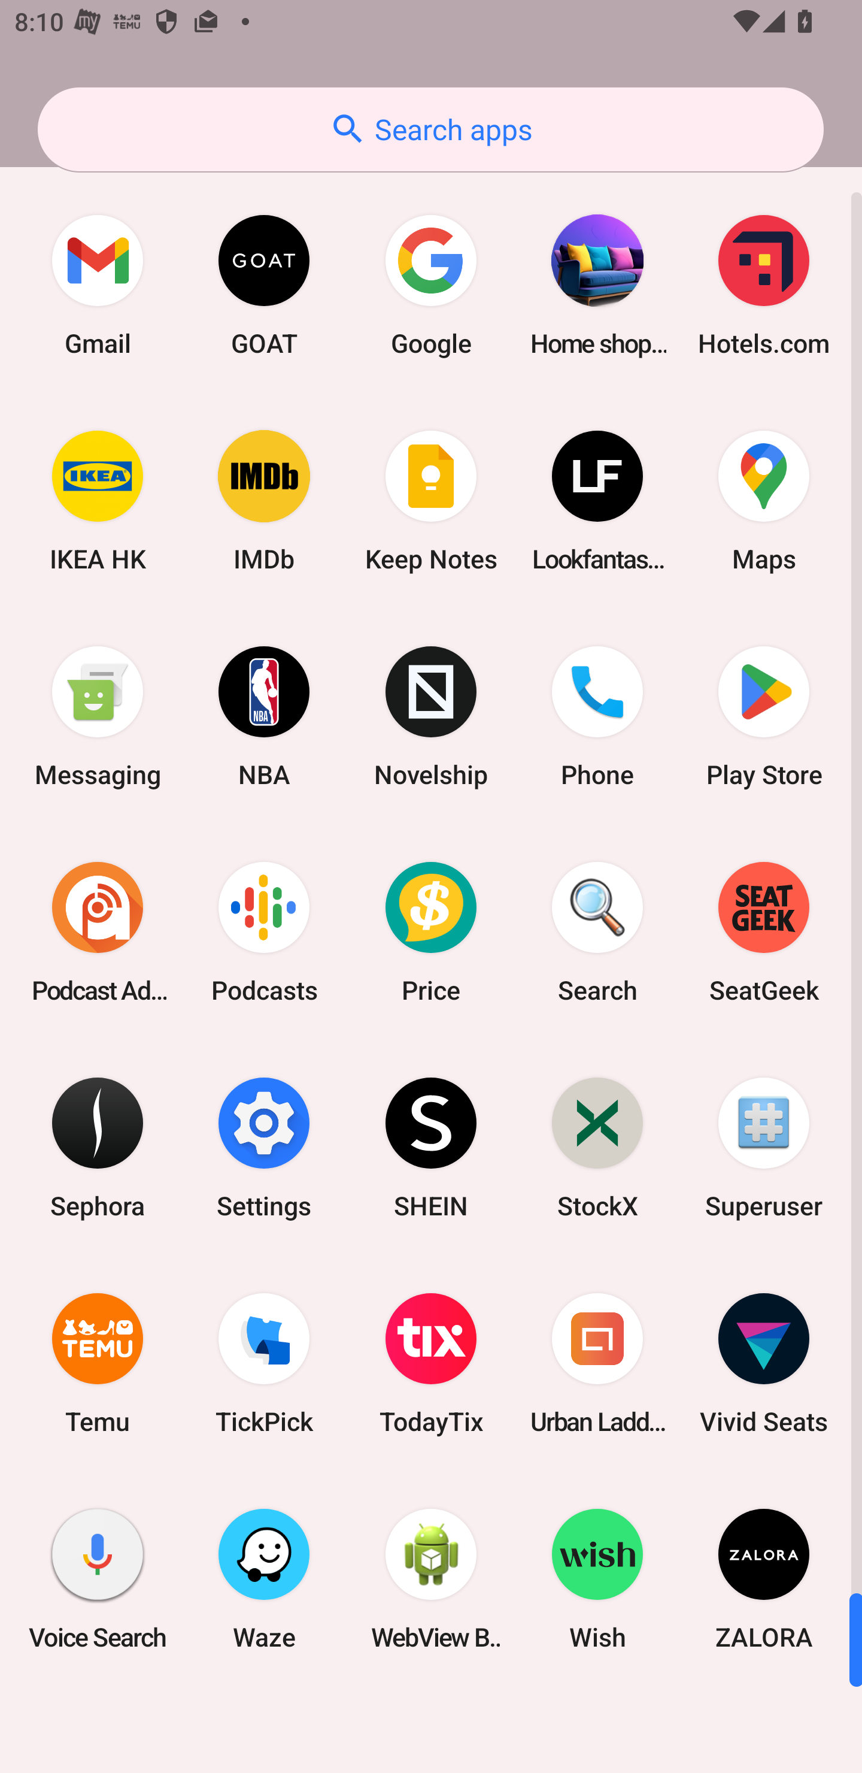  I want to click on StockX, so click(597, 1146).